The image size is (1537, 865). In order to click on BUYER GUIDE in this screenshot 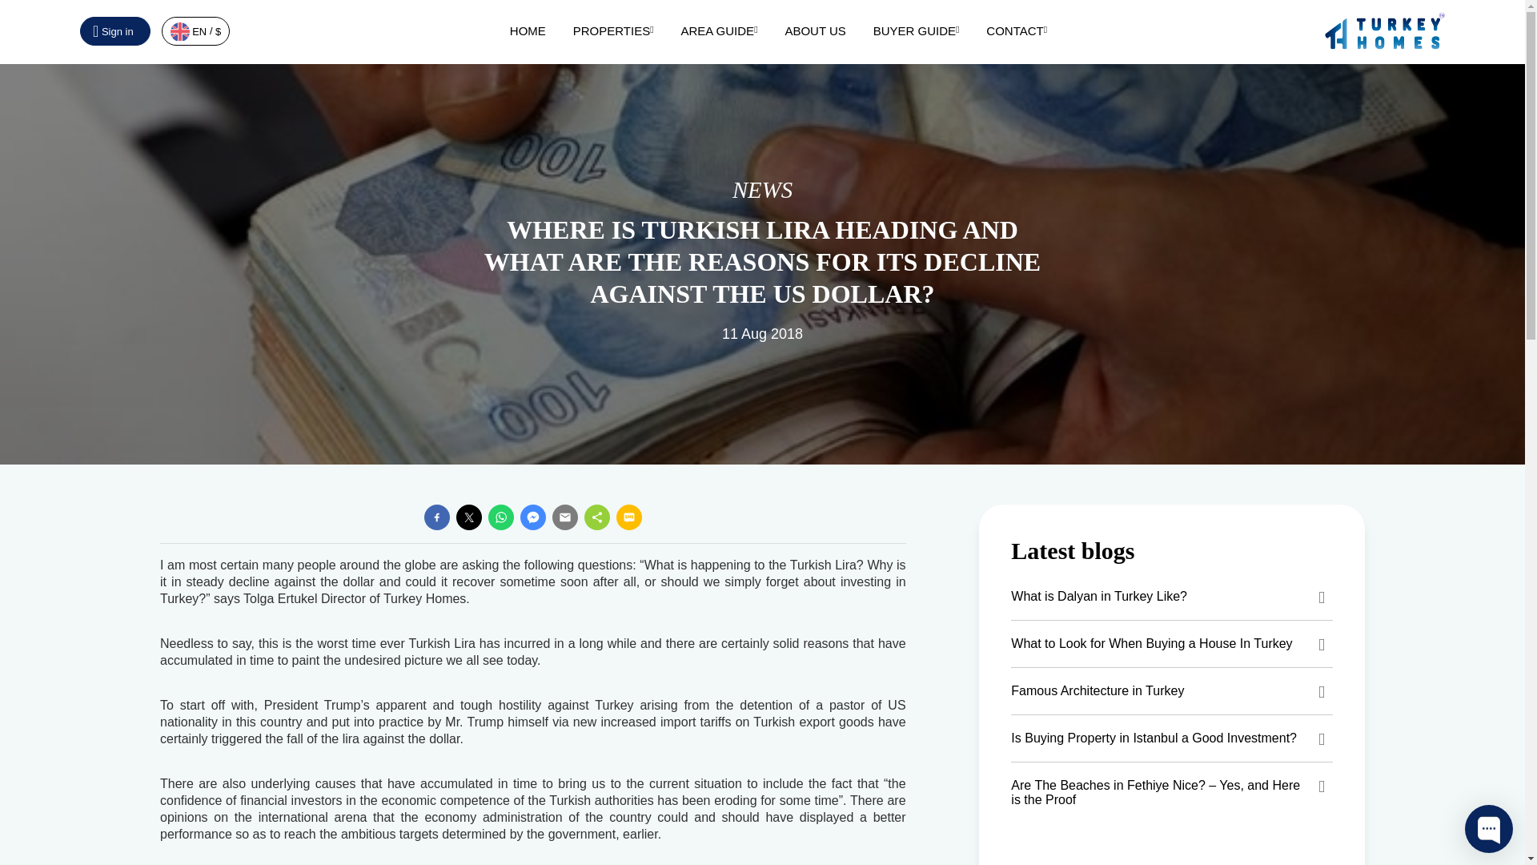, I will do `click(916, 30)`.